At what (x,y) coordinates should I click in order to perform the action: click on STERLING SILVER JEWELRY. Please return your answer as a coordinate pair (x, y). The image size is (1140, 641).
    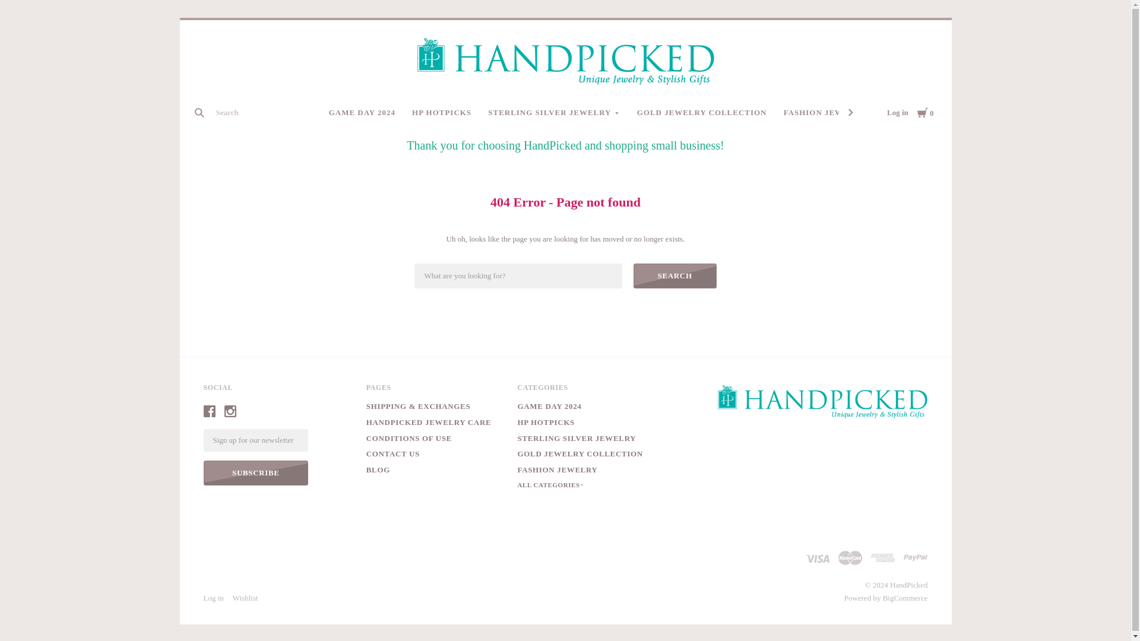
    Looking at the image, I should click on (554, 113).